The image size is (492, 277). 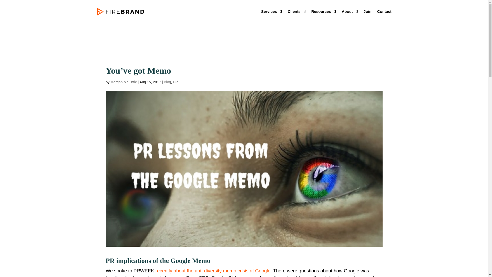 I want to click on Clients, so click(x=297, y=12).